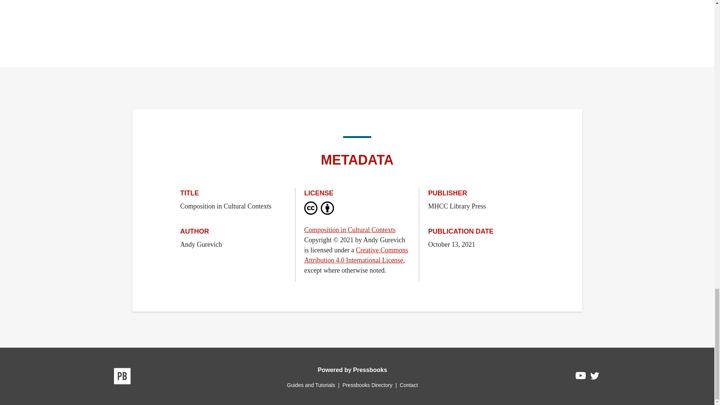 The height and width of the screenshot is (405, 720). I want to click on Guides and Tutorials, so click(310, 385).